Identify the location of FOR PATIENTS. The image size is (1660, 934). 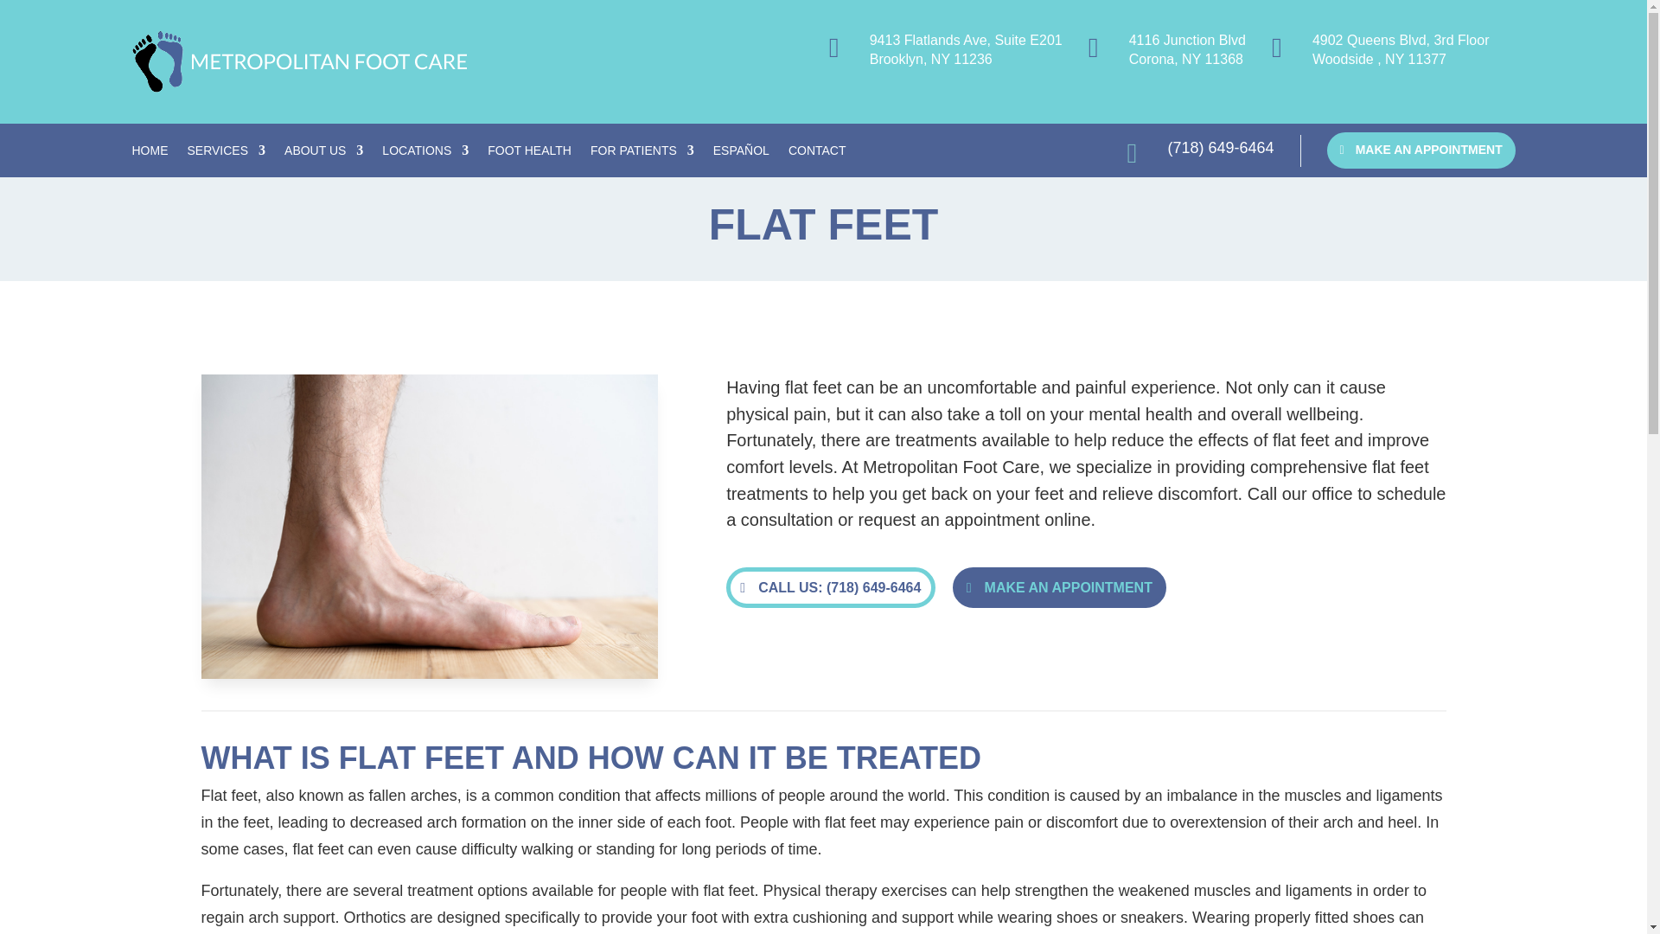
(642, 154).